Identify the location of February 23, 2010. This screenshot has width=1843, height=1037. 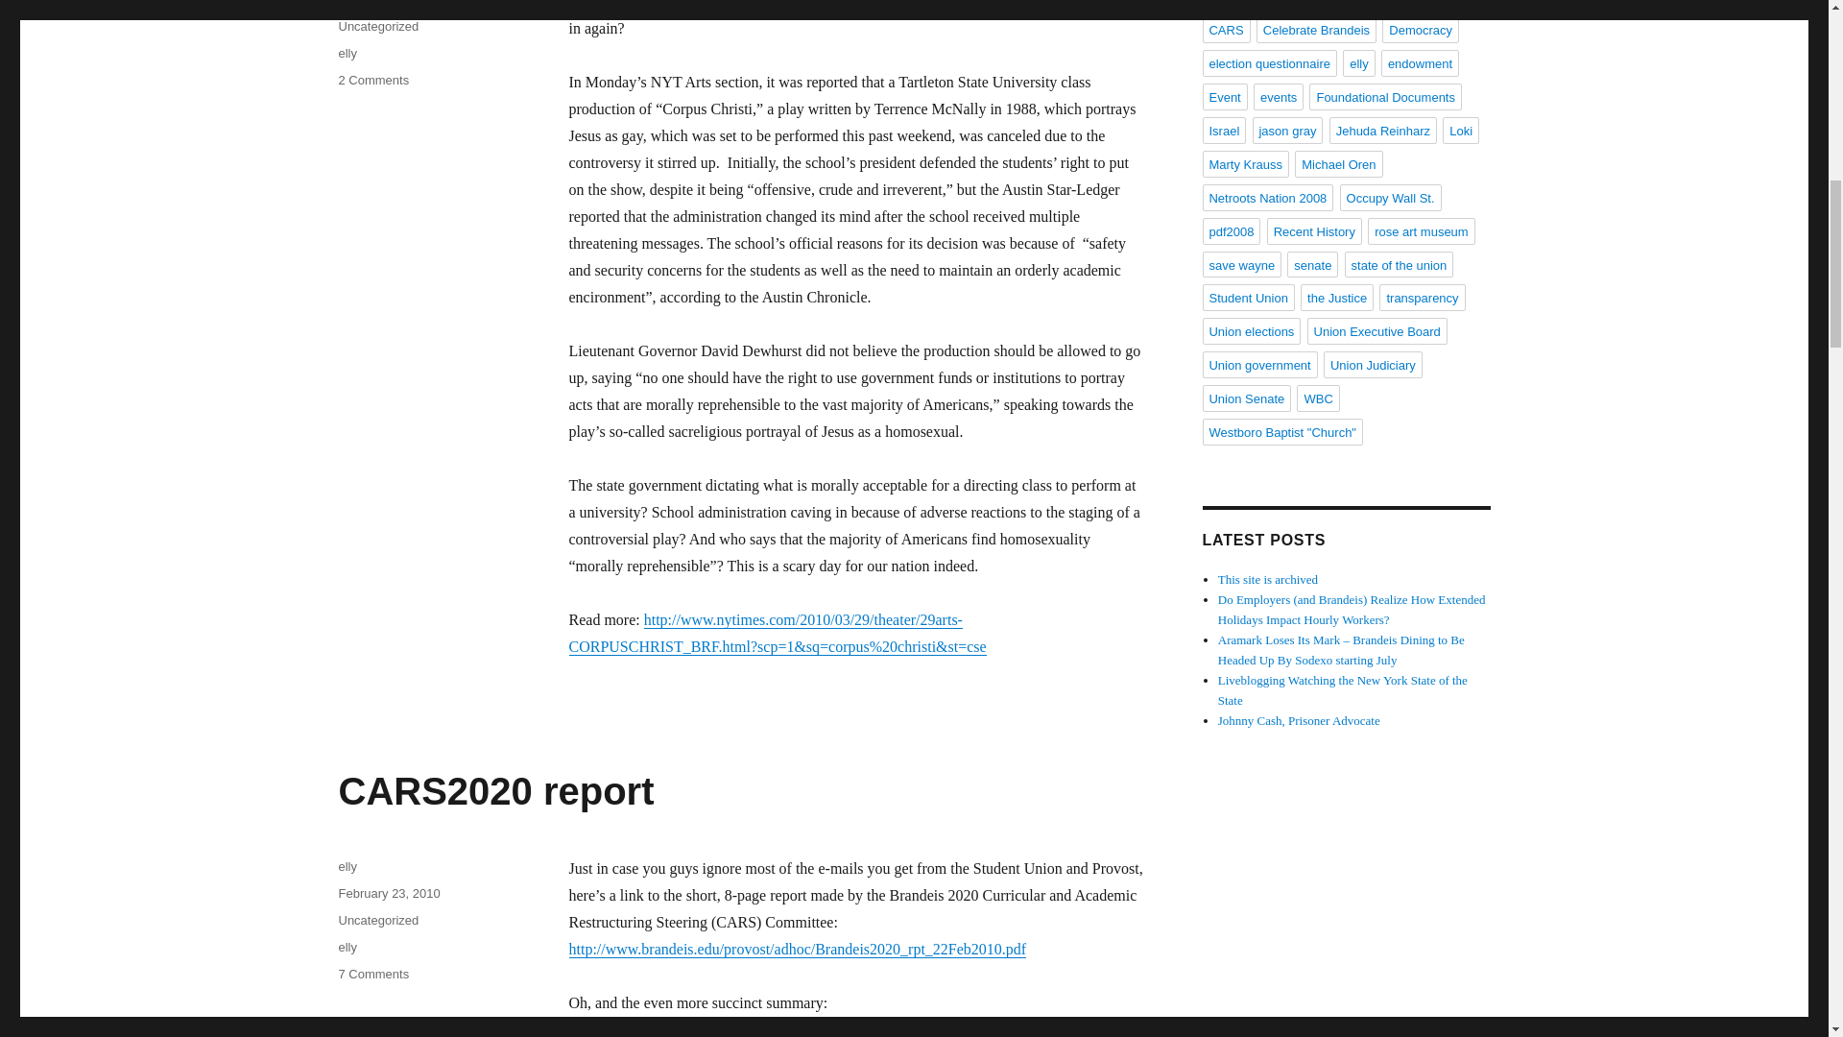
(372, 974).